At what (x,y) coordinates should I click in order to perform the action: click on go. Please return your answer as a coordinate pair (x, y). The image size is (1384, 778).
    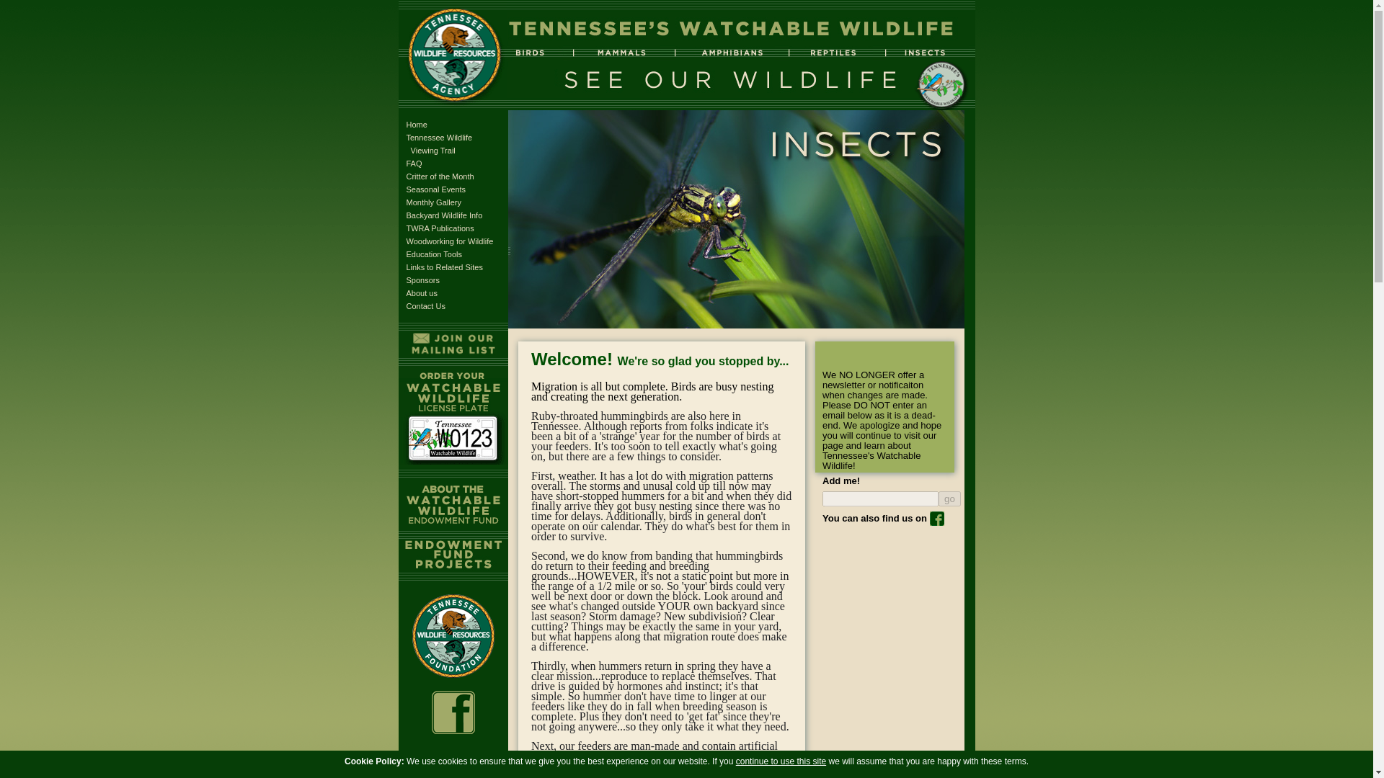
    Looking at the image, I should click on (423, 280).